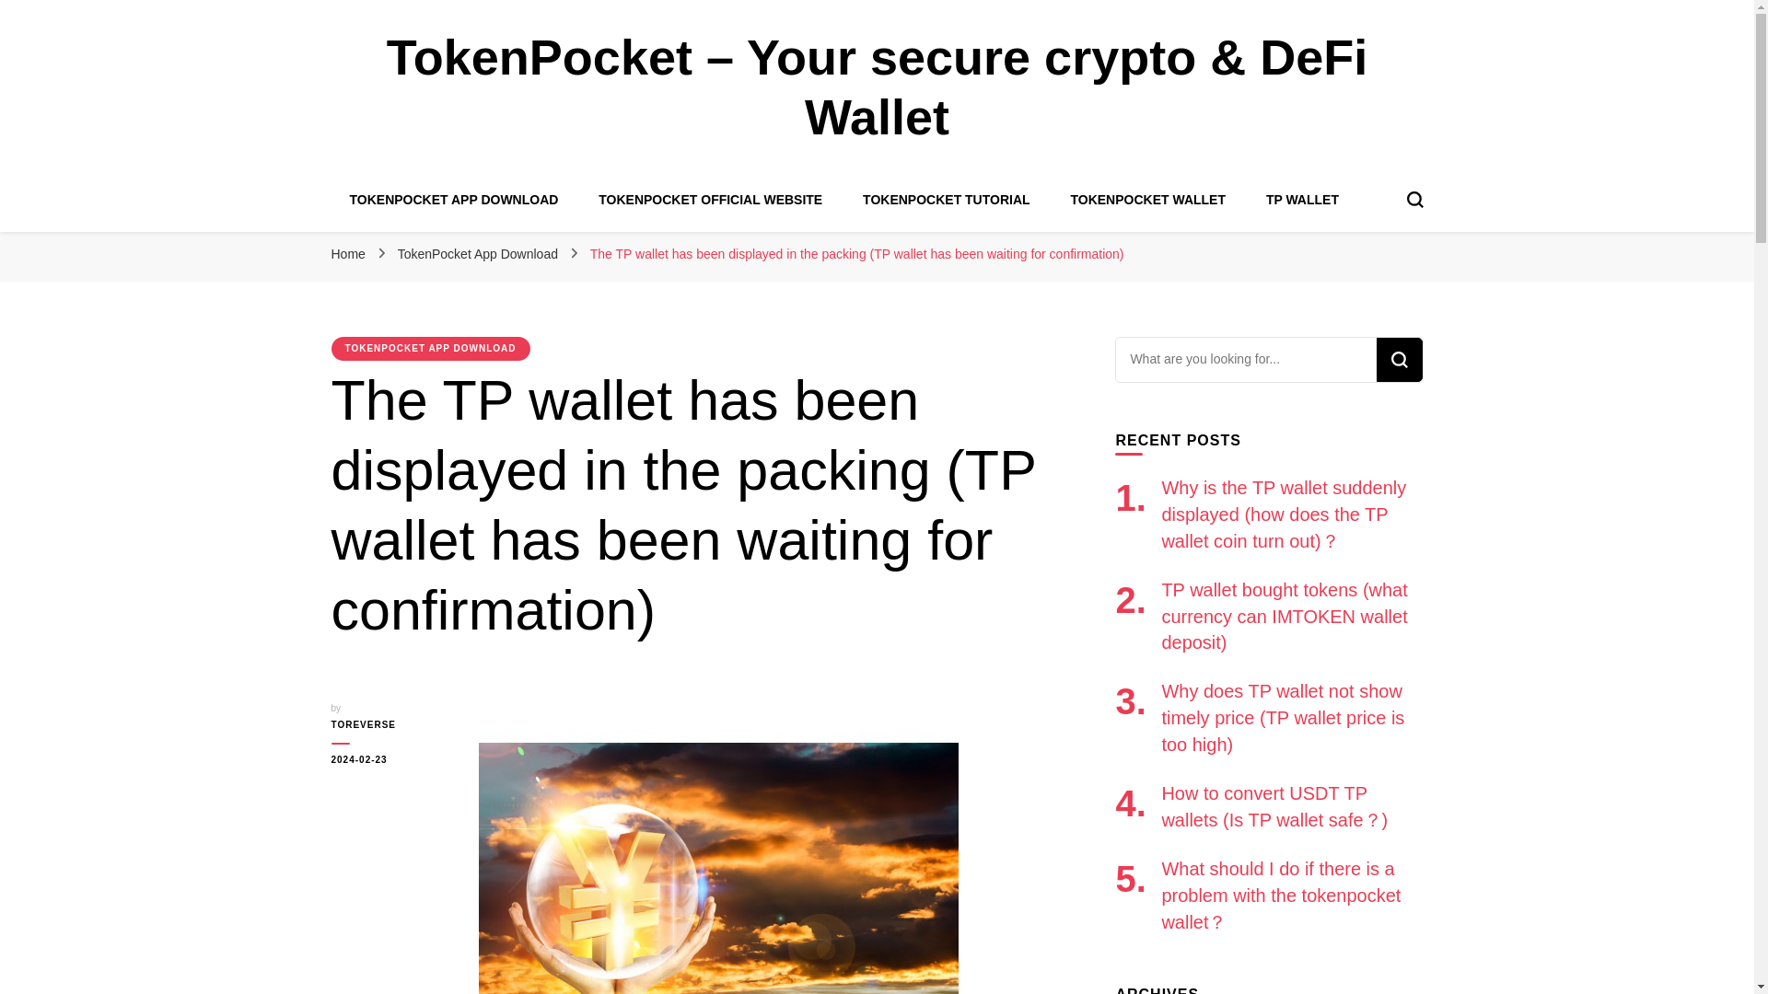 The image size is (1768, 994). I want to click on TokenPocket App Download, so click(480, 254).